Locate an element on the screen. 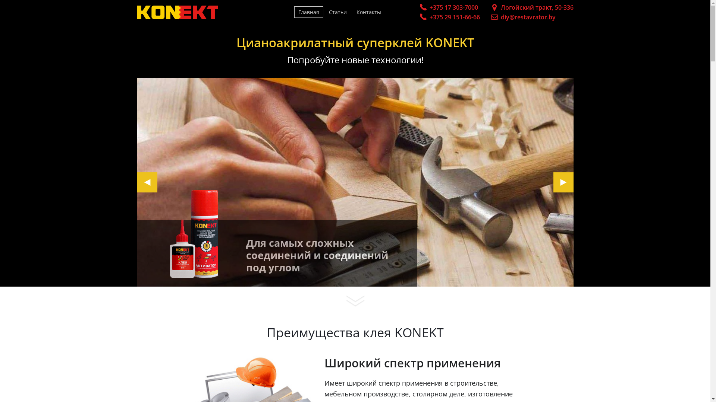  +375 29 151-66-66 is located at coordinates (450, 17).